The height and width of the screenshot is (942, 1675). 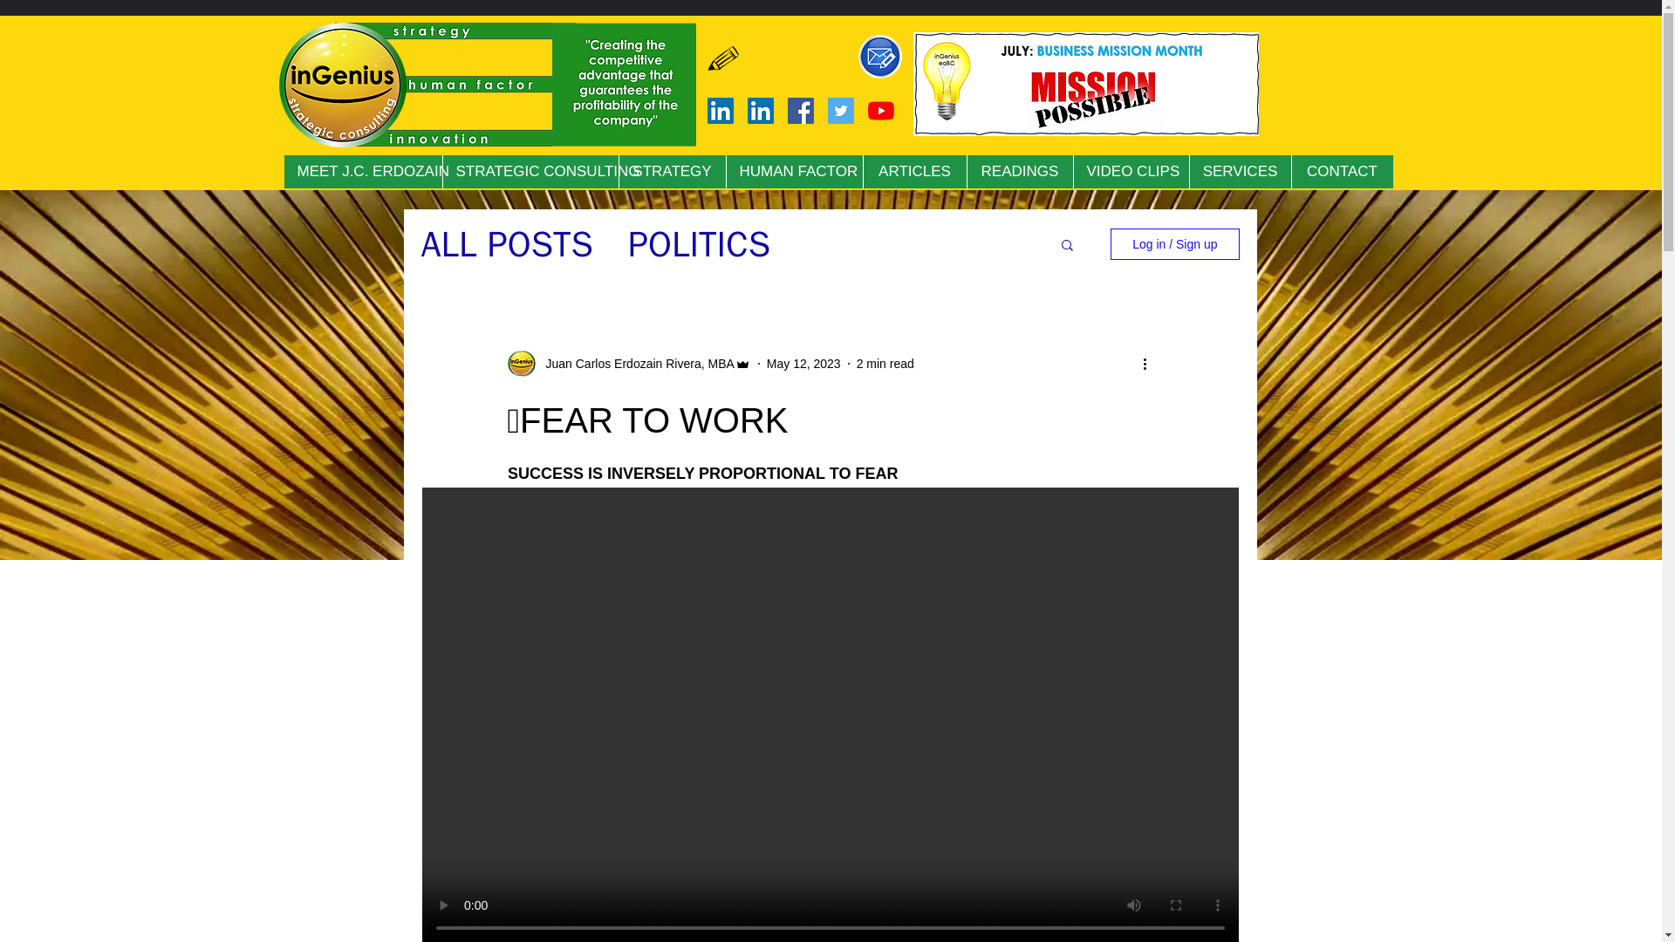 I want to click on STRATEGY, so click(x=672, y=172).